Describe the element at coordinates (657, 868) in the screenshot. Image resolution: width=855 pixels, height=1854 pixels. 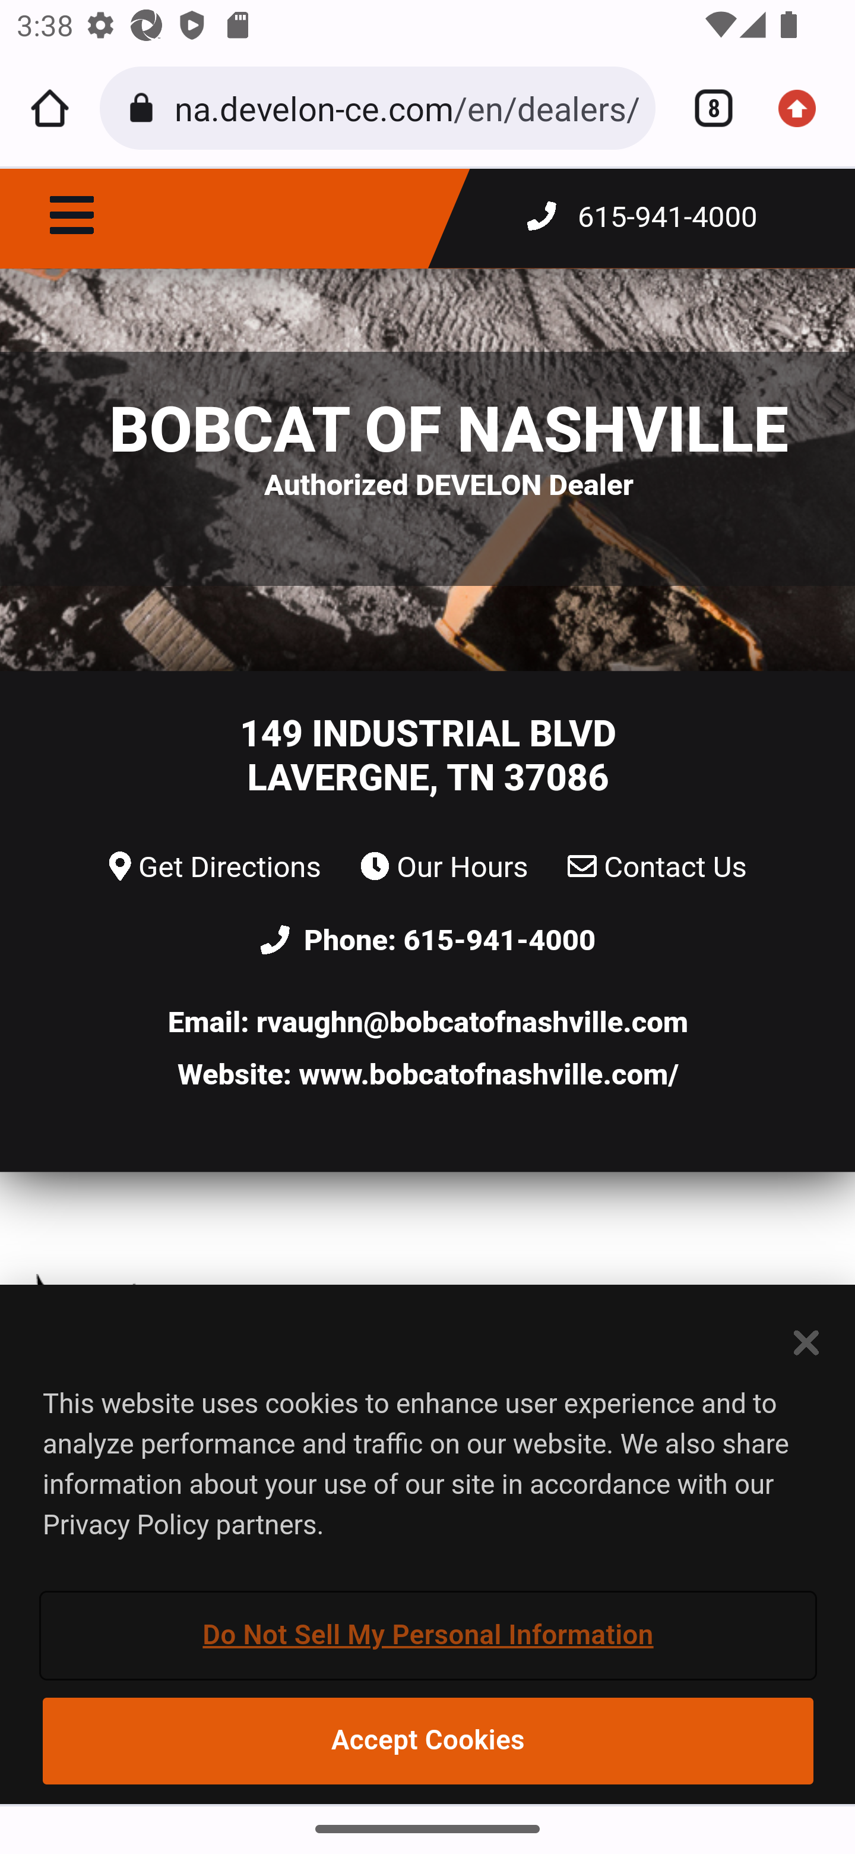
I see ` Contact Us Contact Us` at that location.